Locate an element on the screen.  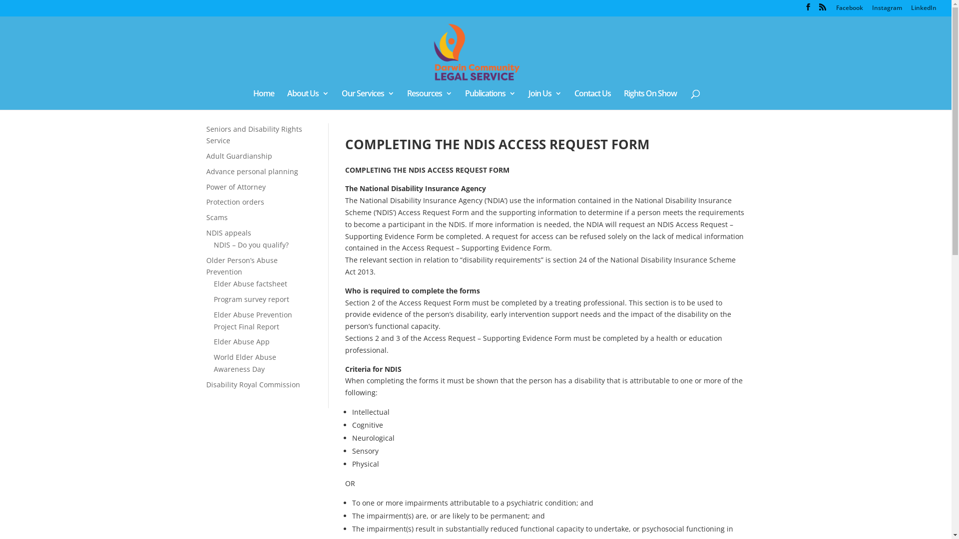
Seniors and Disability Rights Service is located at coordinates (254, 135).